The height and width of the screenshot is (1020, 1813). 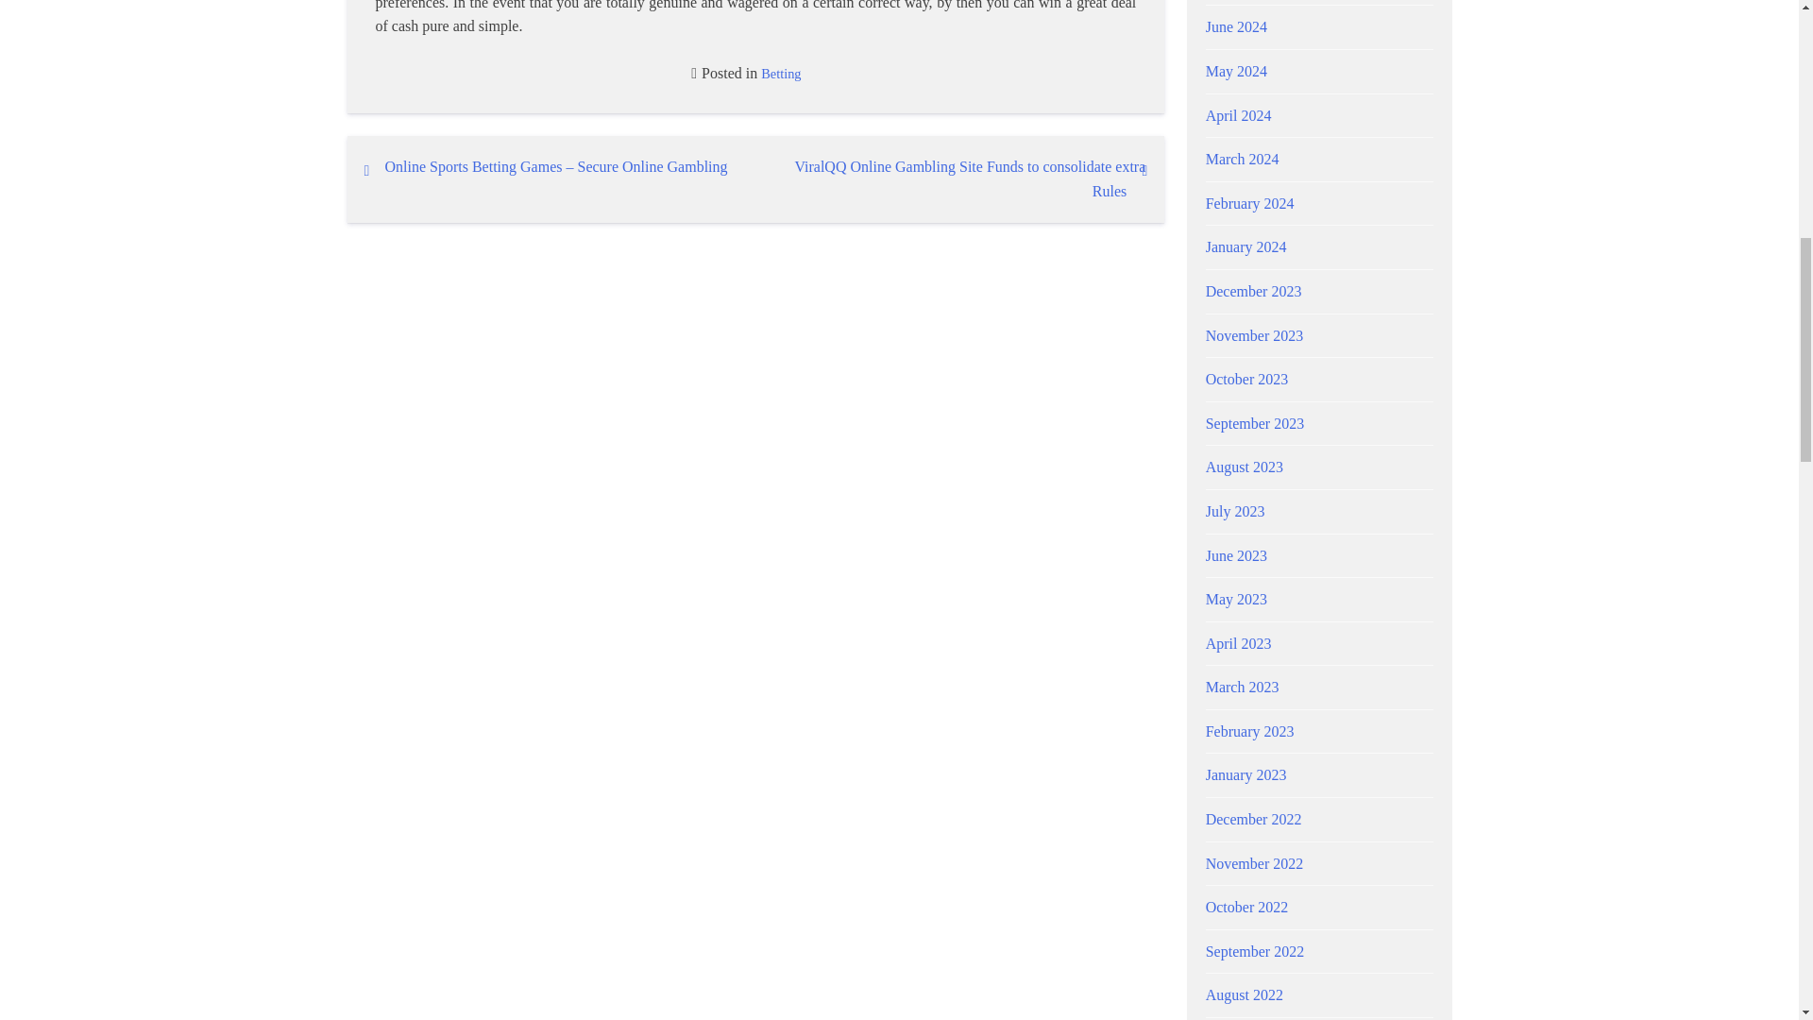 What do you see at coordinates (1245, 467) in the screenshot?
I see `August 2023` at bounding box center [1245, 467].